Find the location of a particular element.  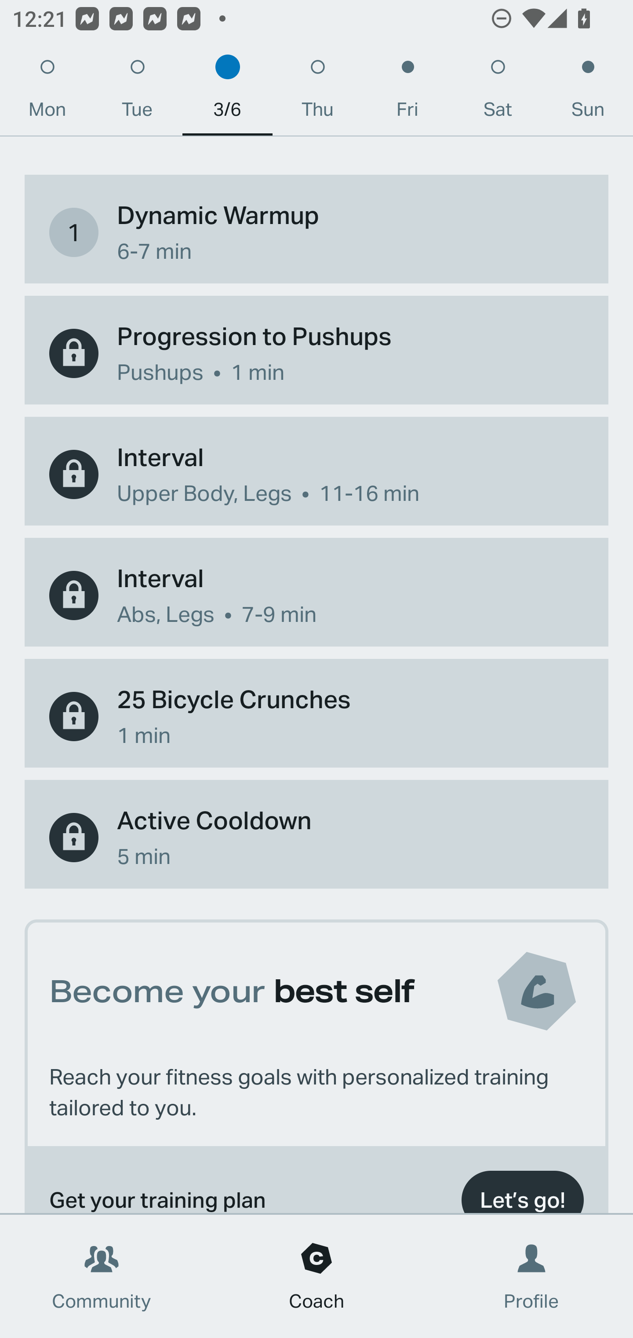

Sun is located at coordinates (588, 92).